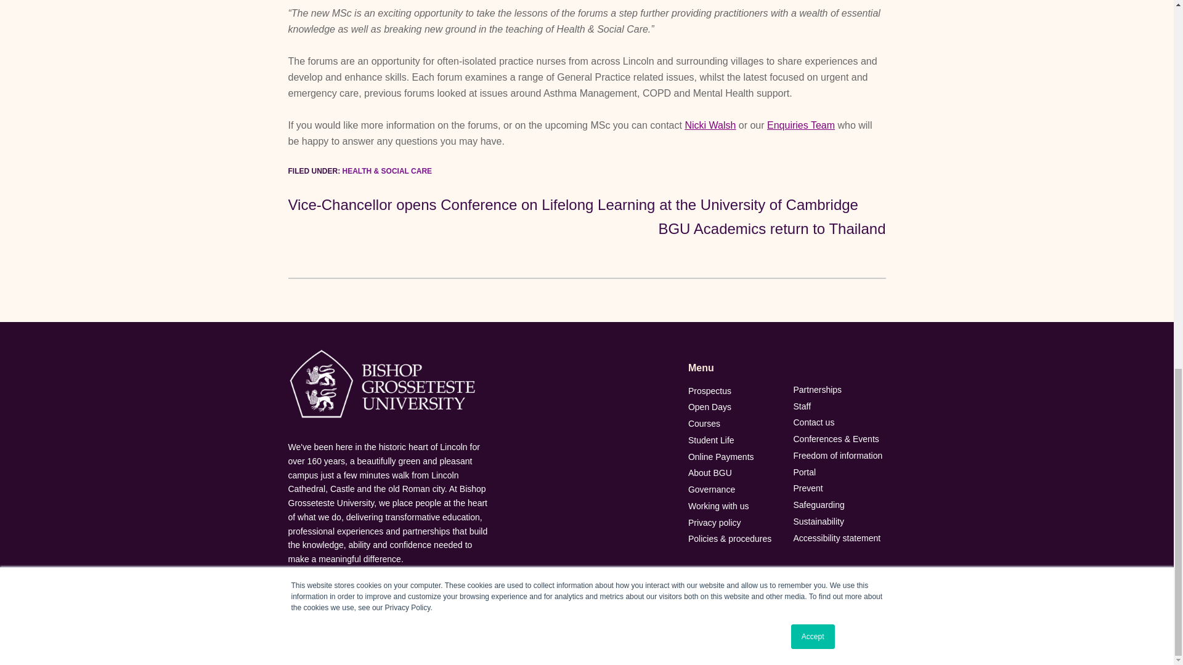 This screenshot has width=1183, height=665. What do you see at coordinates (734, 390) in the screenshot?
I see `Prospectus` at bounding box center [734, 390].